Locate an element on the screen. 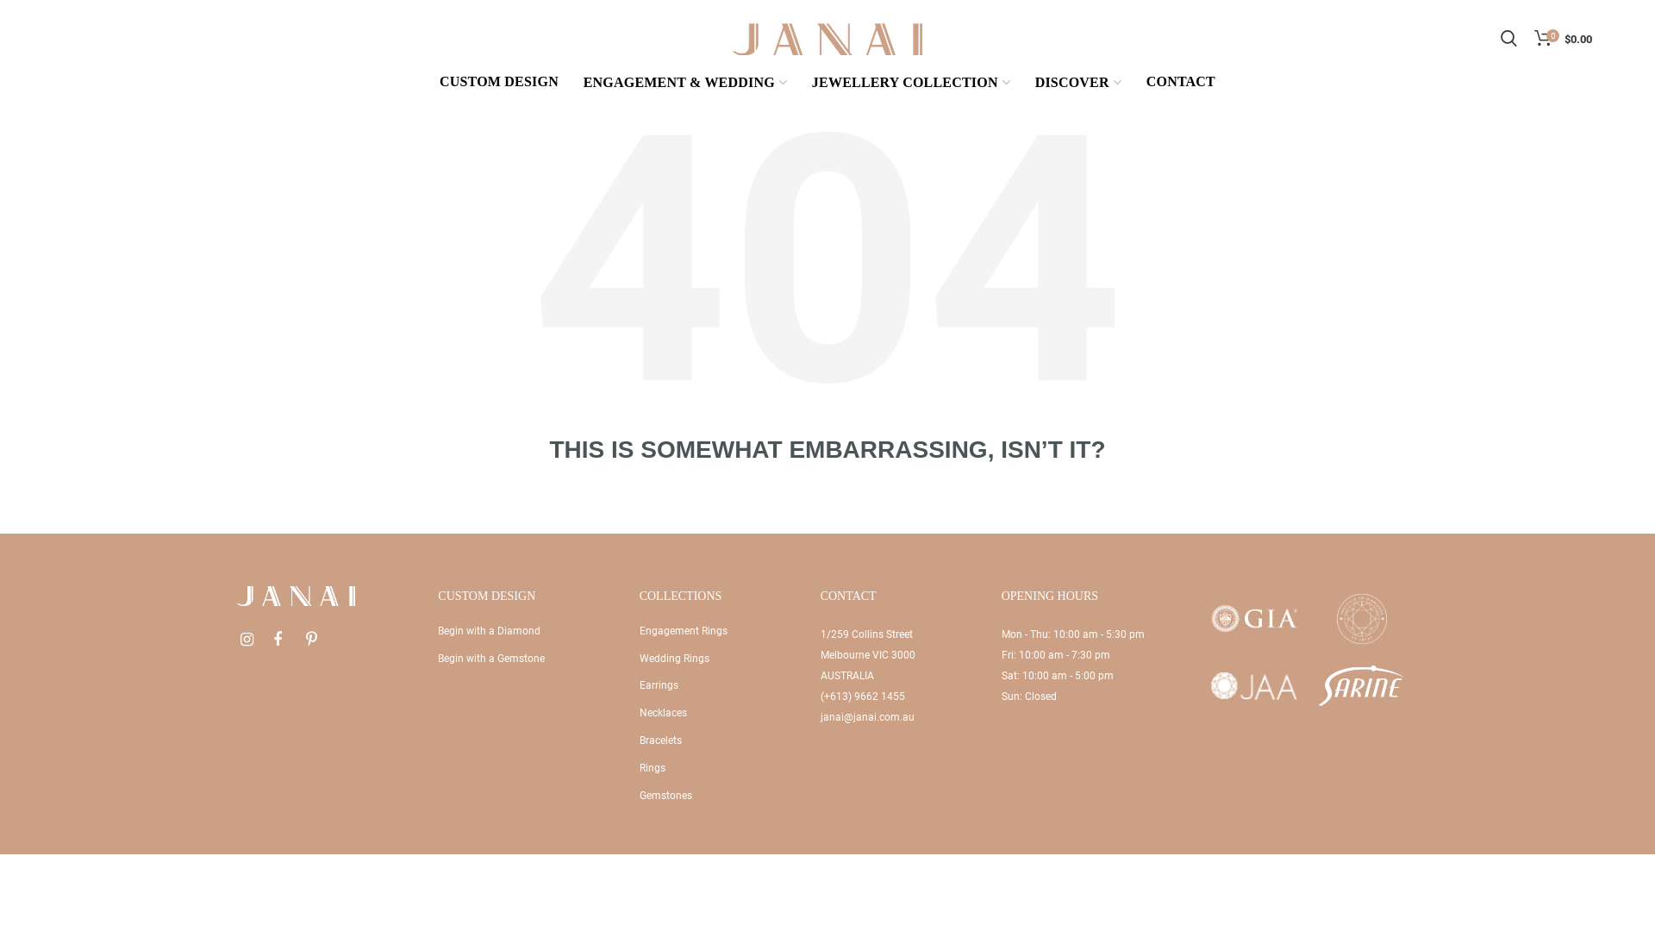 This screenshot has height=931, width=1655. 0
$0.00 is located at coordinates (1564, 39).